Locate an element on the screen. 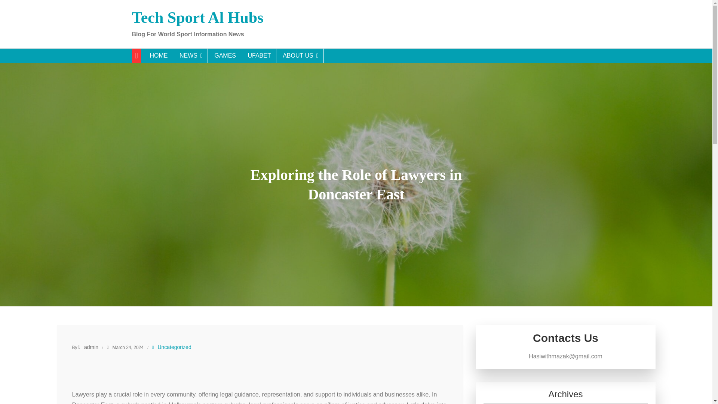 The image size is (718, 404). UFABET is located at coordinates (260, 55).